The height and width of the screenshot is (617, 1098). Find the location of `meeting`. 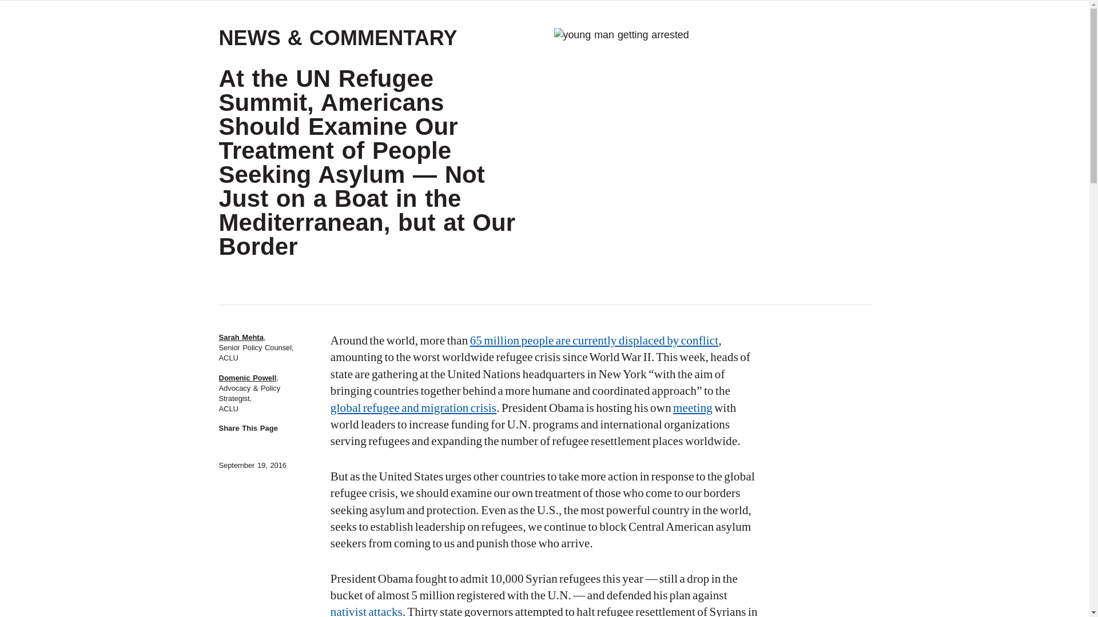

meeting is located at coordinates (693, 408).